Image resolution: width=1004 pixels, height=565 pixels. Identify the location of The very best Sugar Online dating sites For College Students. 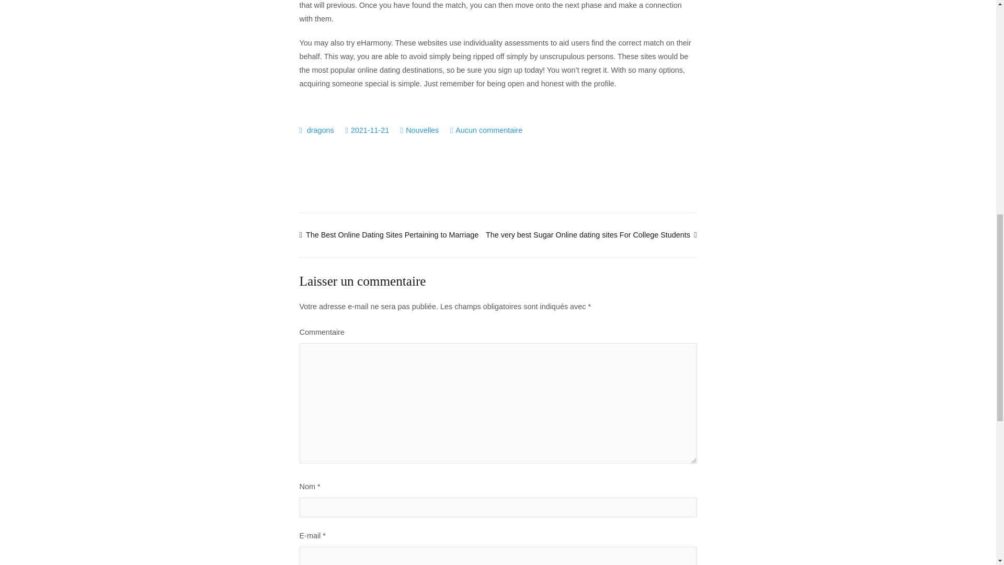
(591, 234).